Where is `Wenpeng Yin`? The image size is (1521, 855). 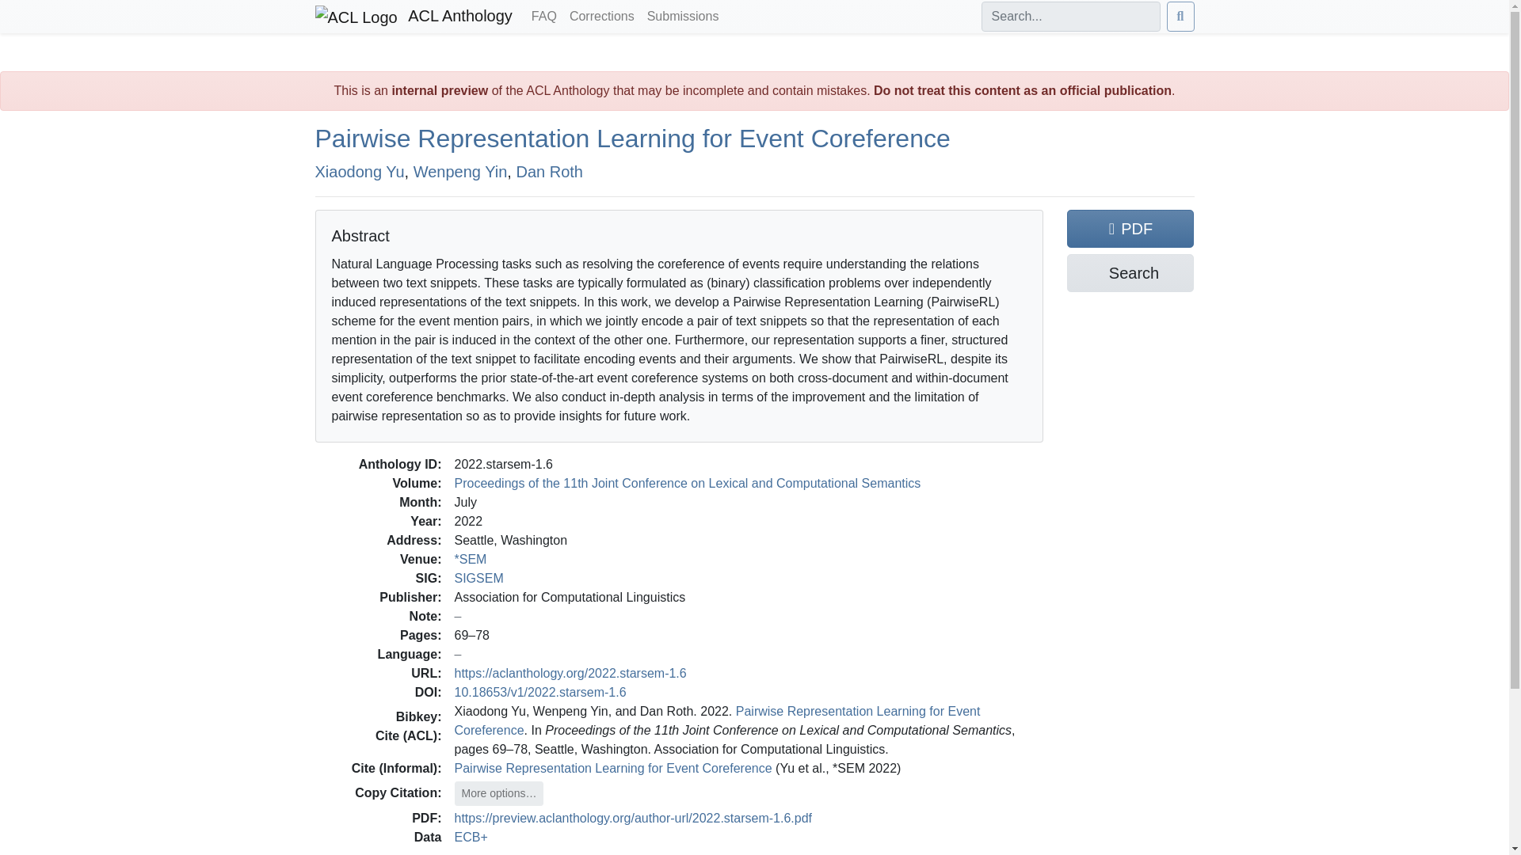 Wenpeng Yin is located at coordinates (461, 171).